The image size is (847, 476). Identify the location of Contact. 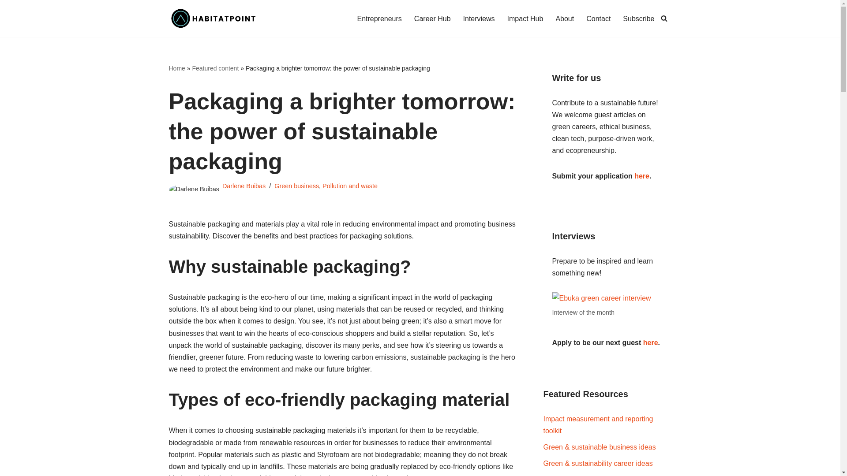
(598, 19).